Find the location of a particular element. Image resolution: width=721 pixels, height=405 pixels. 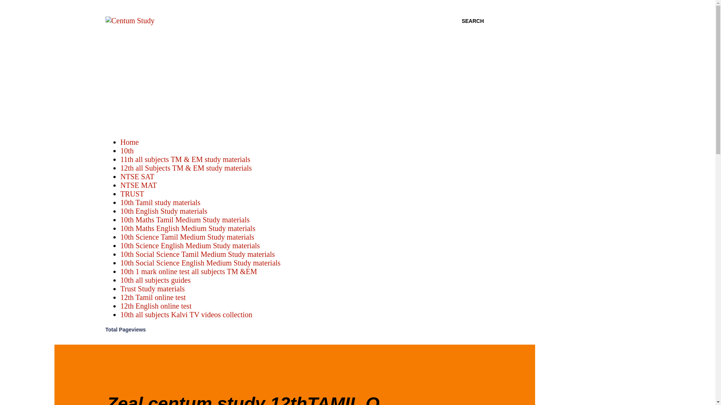

10th Social Science English Medium Study materials is located at coordinates (200, 262).